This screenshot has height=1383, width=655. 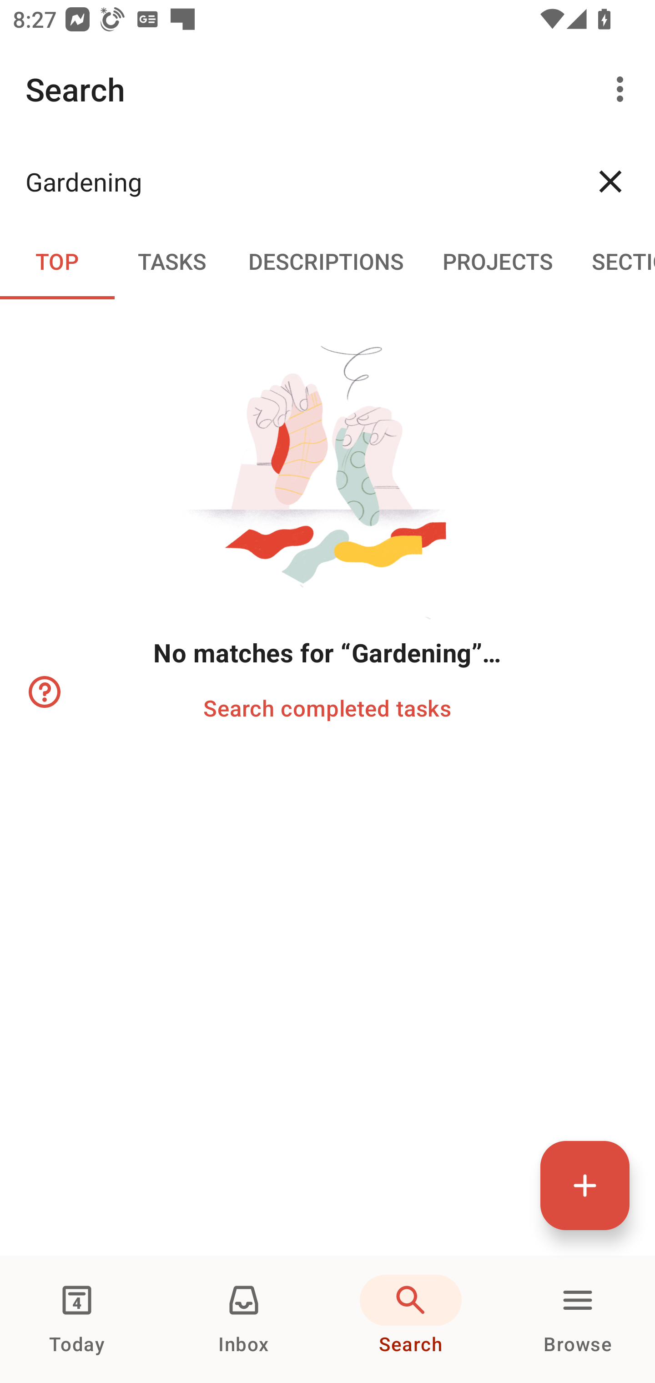 What do you see at coordinates (610, 181) in the screenshot?
I see `Clear` at bounding box center [610, 181].